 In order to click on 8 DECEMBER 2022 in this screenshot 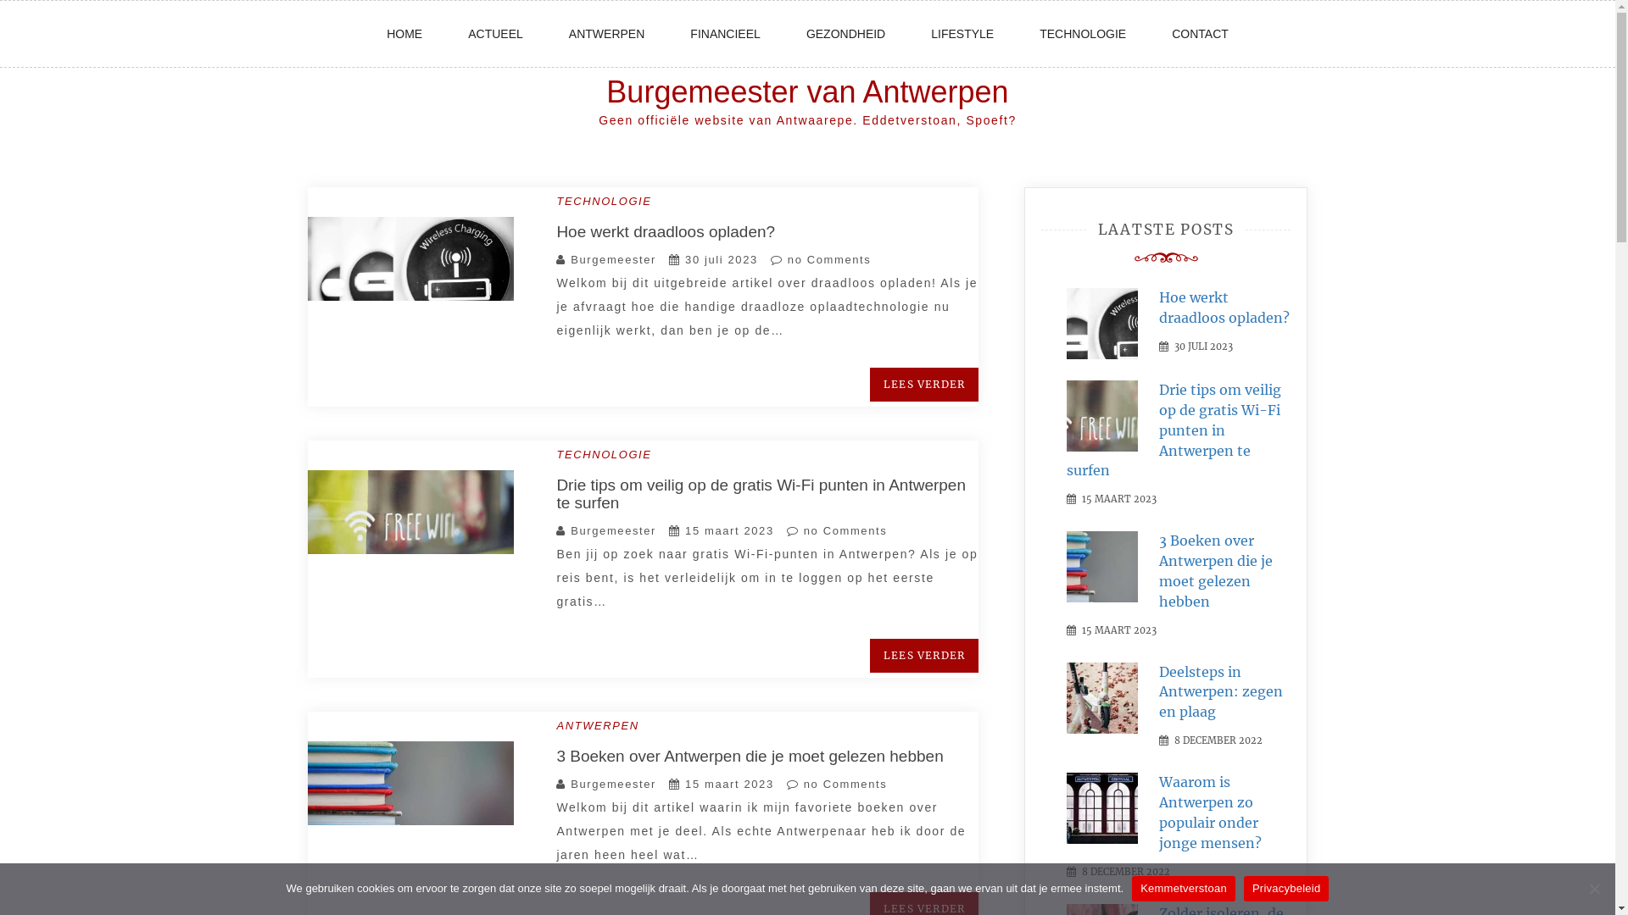, I will do `click(1218, 739)`.